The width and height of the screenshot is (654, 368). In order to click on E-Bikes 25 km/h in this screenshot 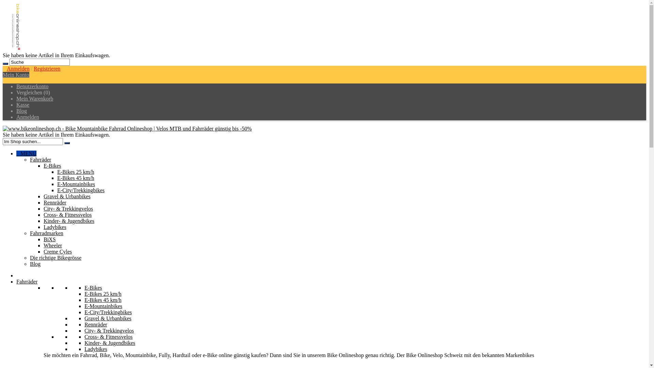, I will do `click(76, 172)`.